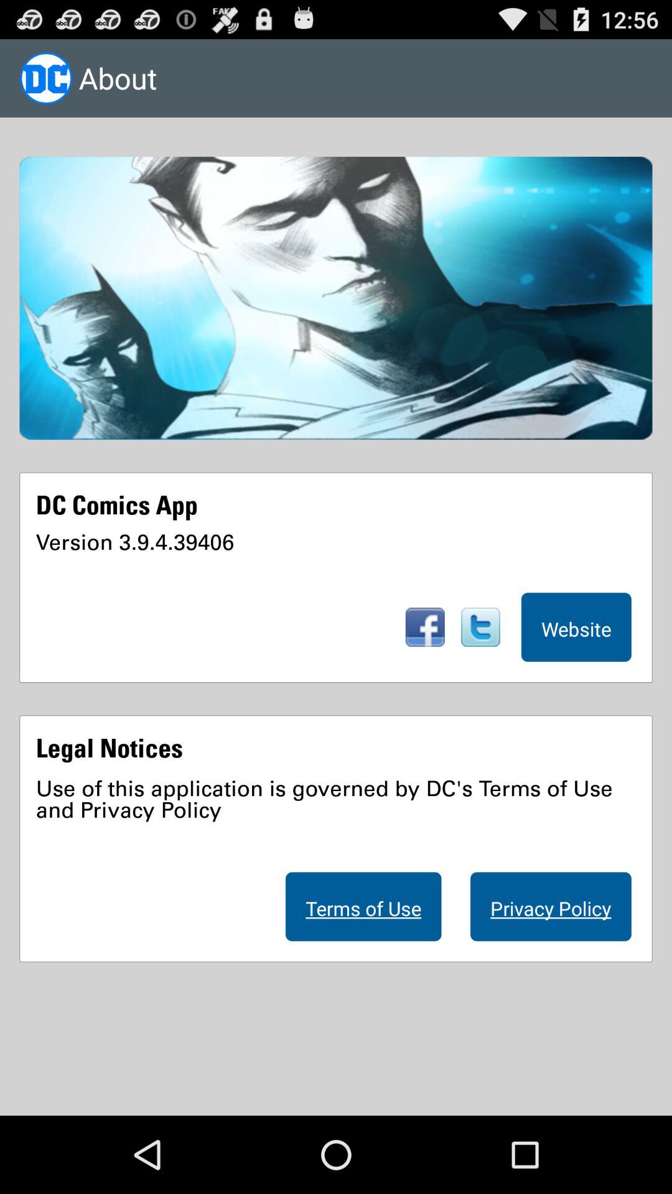 This screenshot has height=1194, width=672. Describe the element at coordinates (576, 627) in the screenshot. I see `jump to the website` at that location.